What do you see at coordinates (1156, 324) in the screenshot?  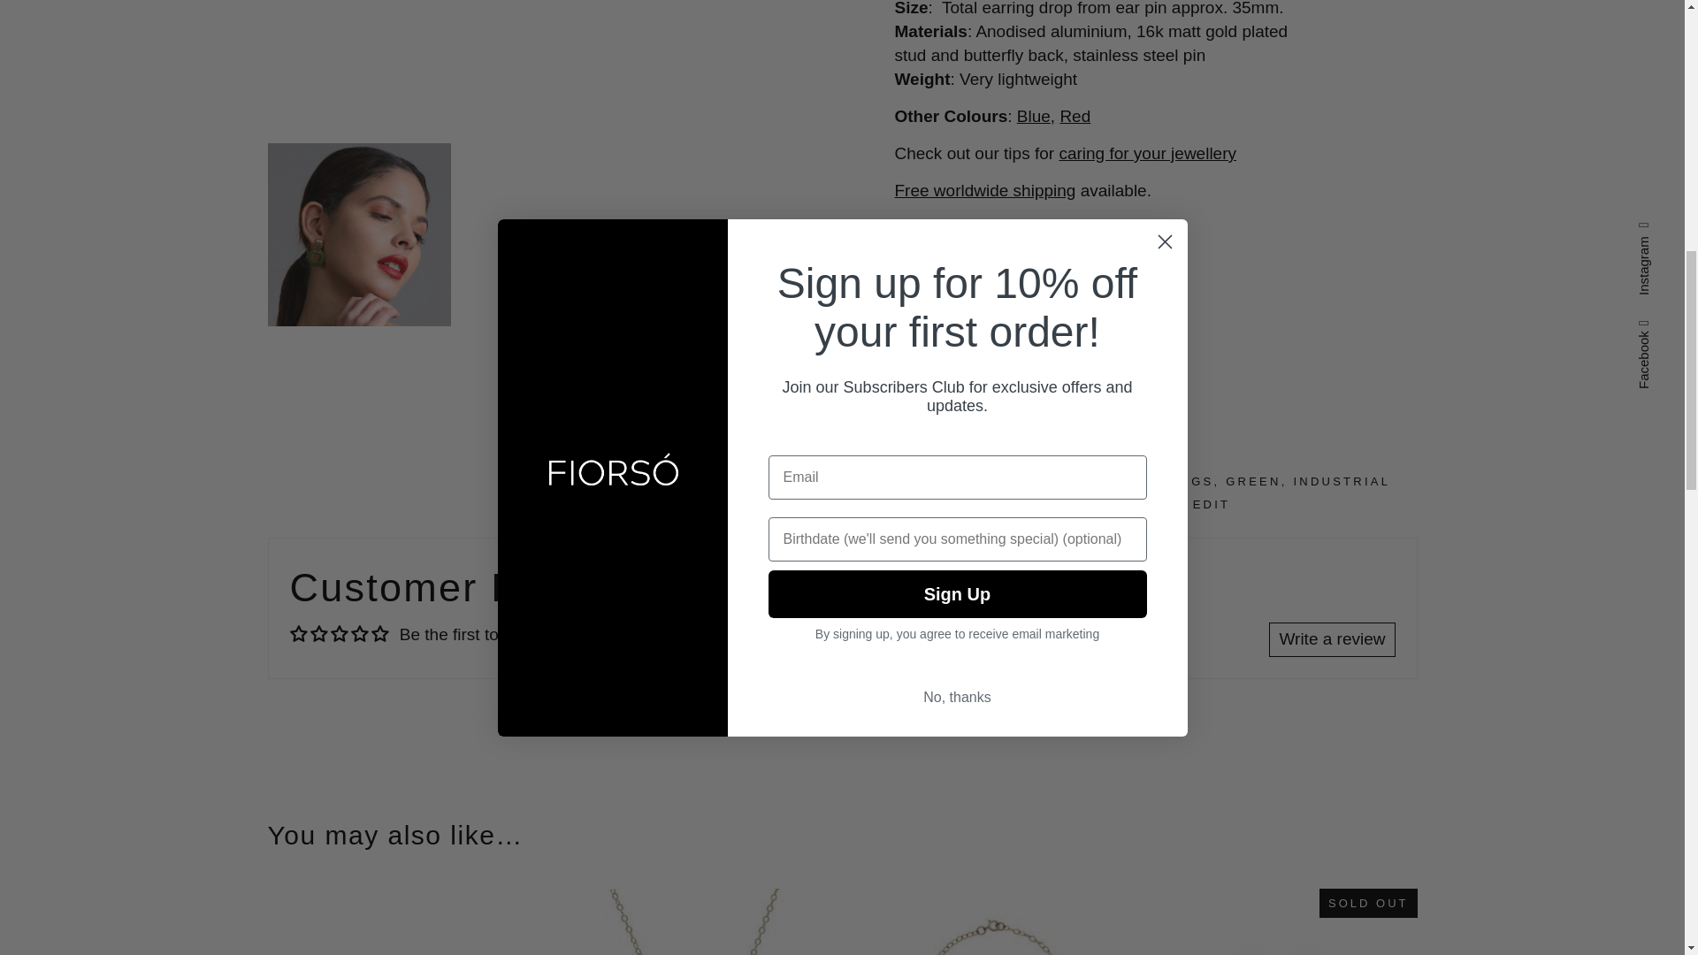 I see `PayPal` at bounding box center [1156, 324].